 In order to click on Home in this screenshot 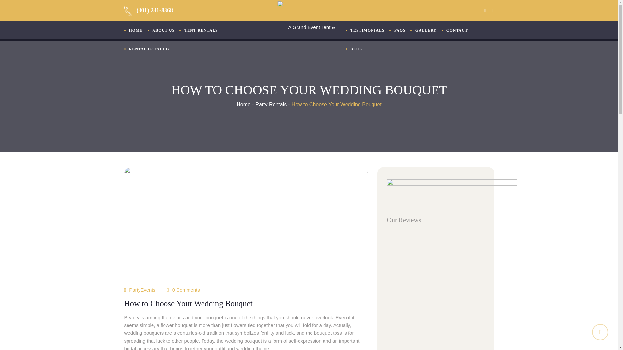, I will do `click(243, 104)`.